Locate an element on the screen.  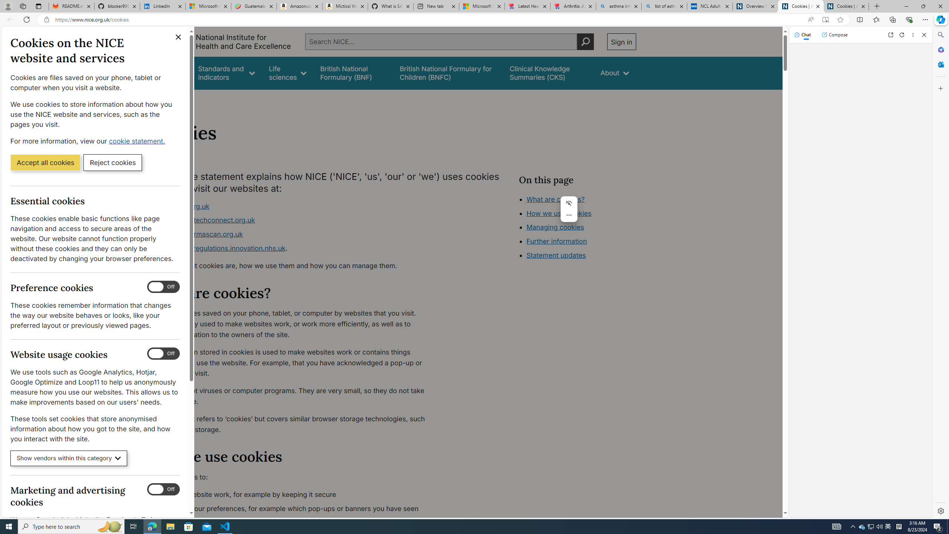
Cookies | About | NICE is located at coordinates (846, 6).